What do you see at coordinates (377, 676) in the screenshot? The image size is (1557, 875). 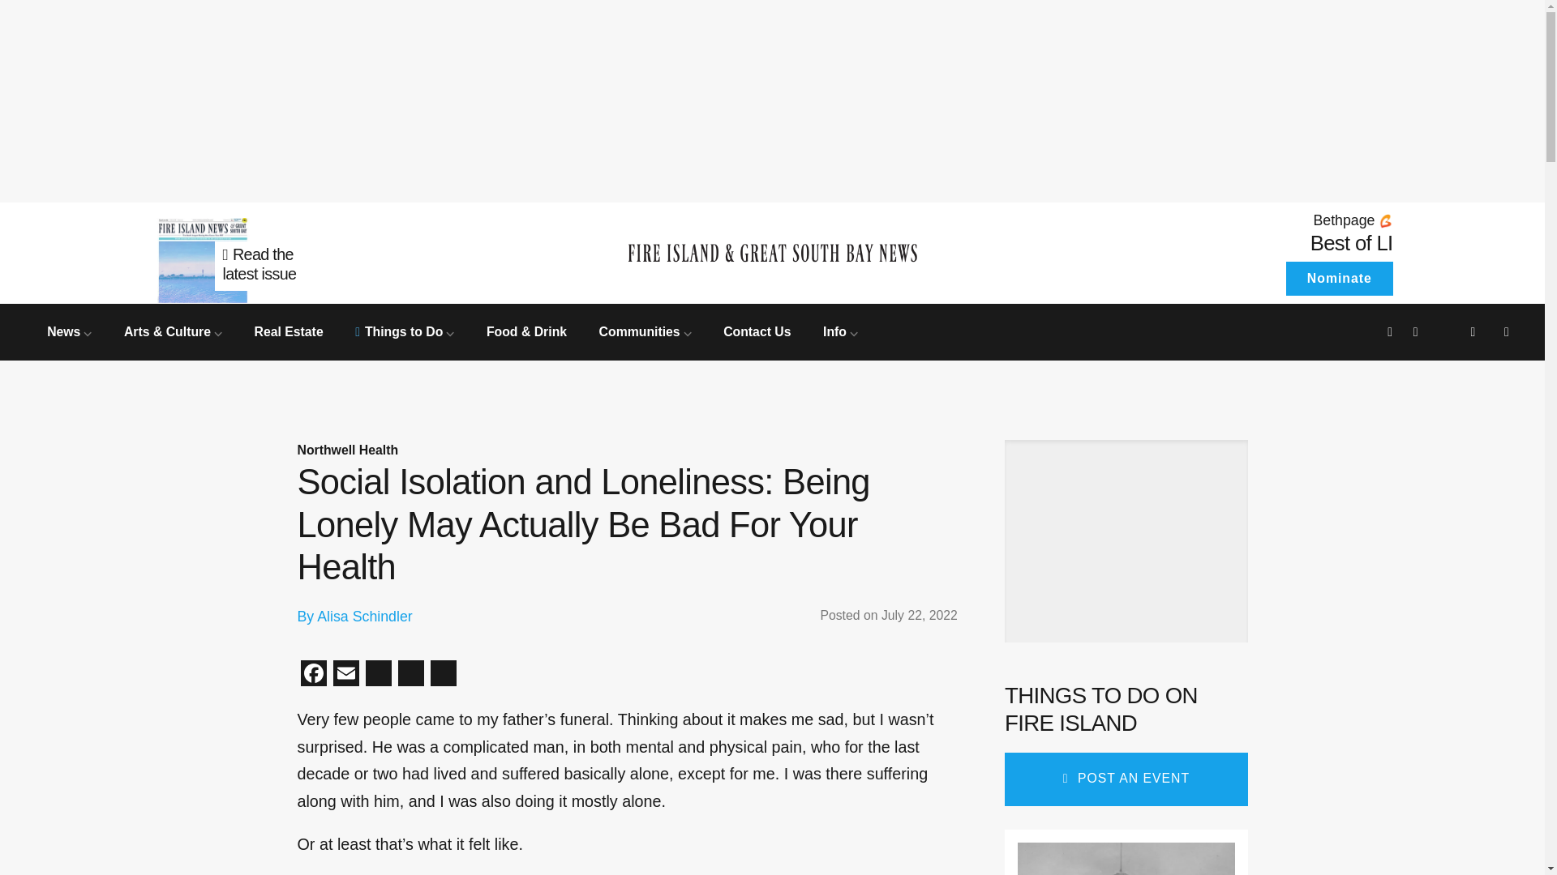 I see `Reddit` at bounding box center [377, 676].